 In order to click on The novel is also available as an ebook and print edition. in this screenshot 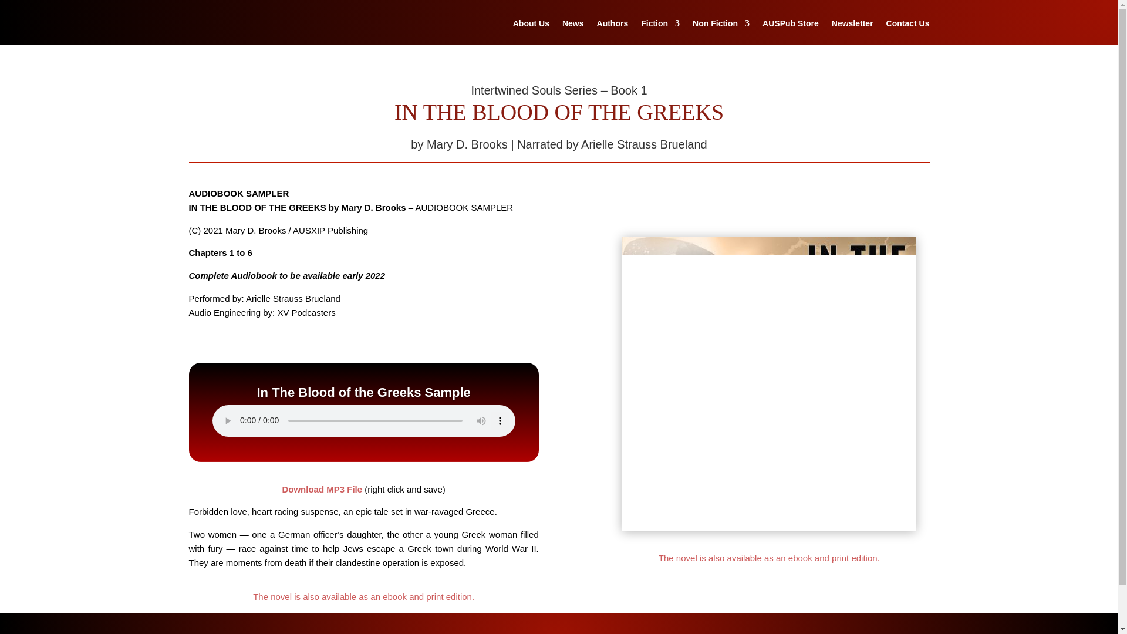, I will do `click(769, 558)`.